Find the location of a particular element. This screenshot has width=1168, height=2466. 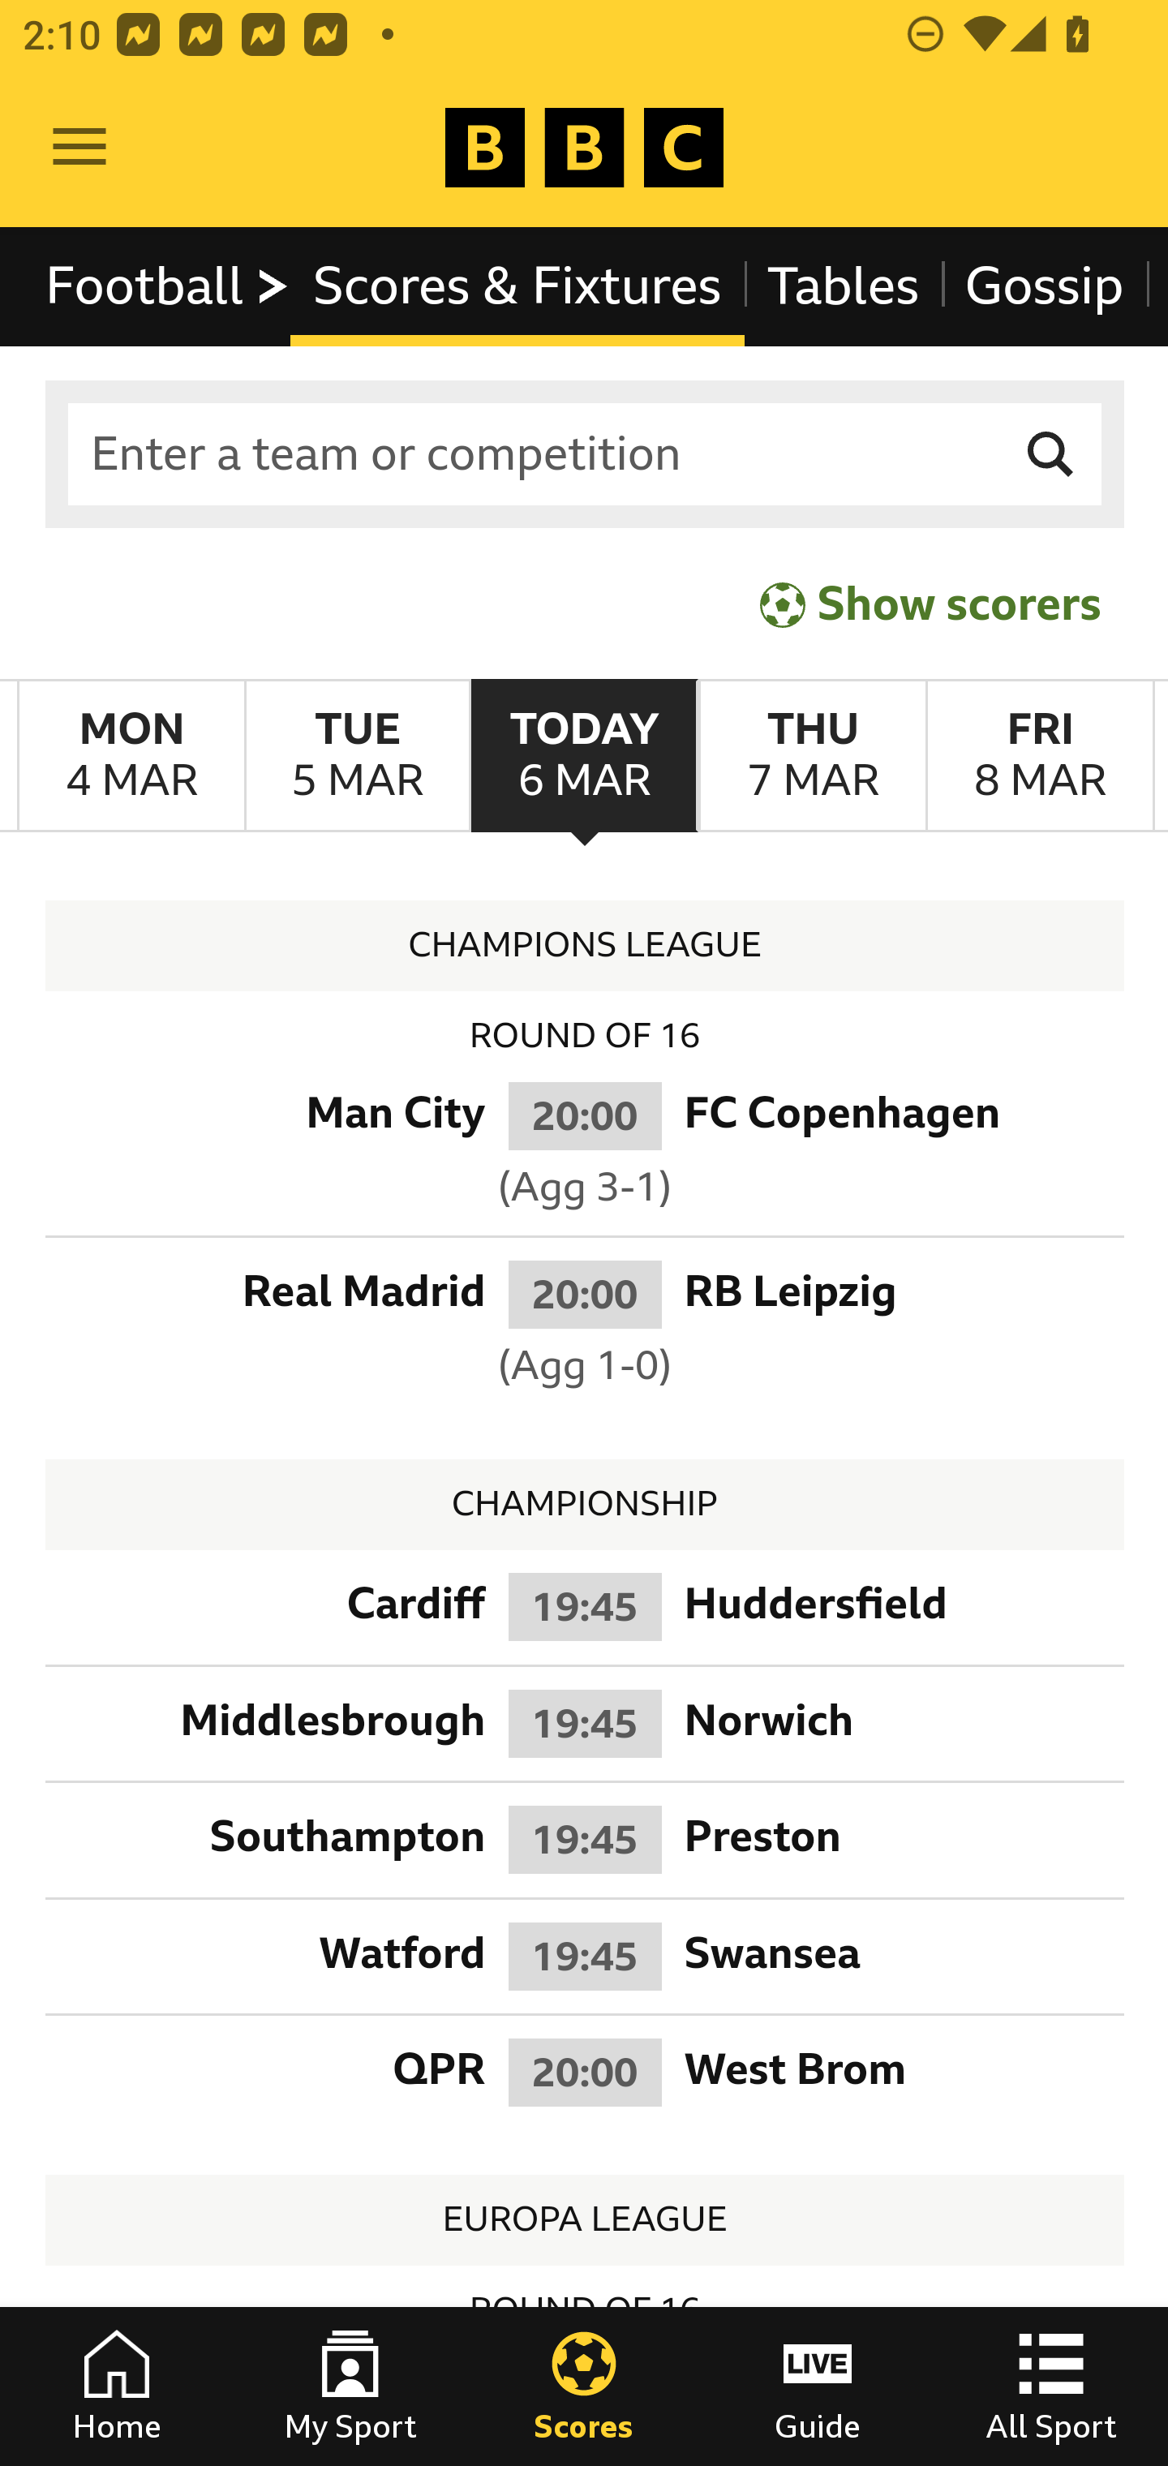

Open Menu is located at coordinates (79, 148).